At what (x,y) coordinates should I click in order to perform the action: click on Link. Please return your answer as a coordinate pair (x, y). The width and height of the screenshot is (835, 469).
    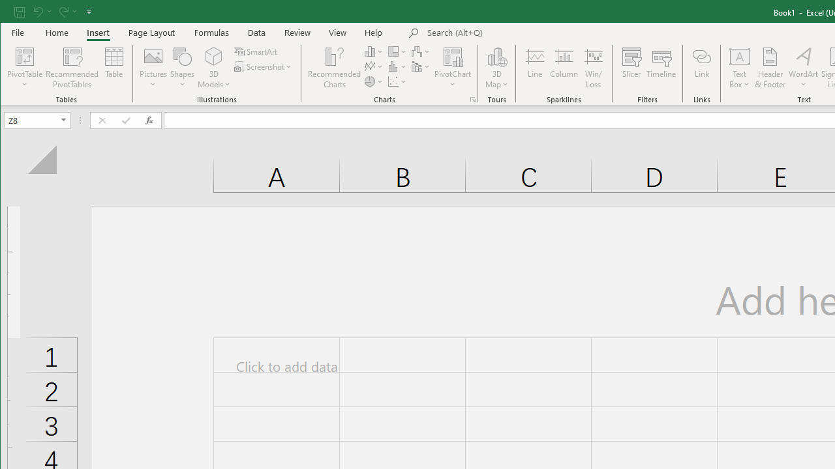
    Looking at the image, I should click on (701, 68).